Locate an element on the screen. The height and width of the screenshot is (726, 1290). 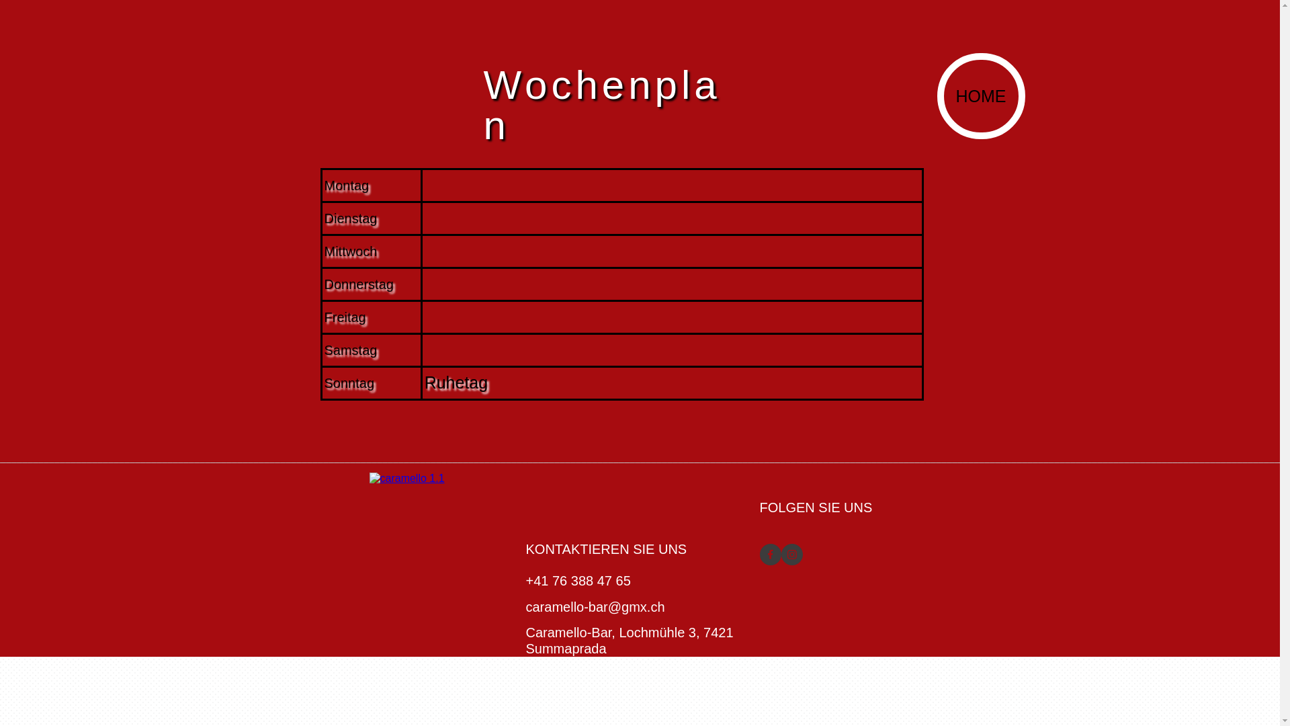
HOME is located at coordinates (981, 96).